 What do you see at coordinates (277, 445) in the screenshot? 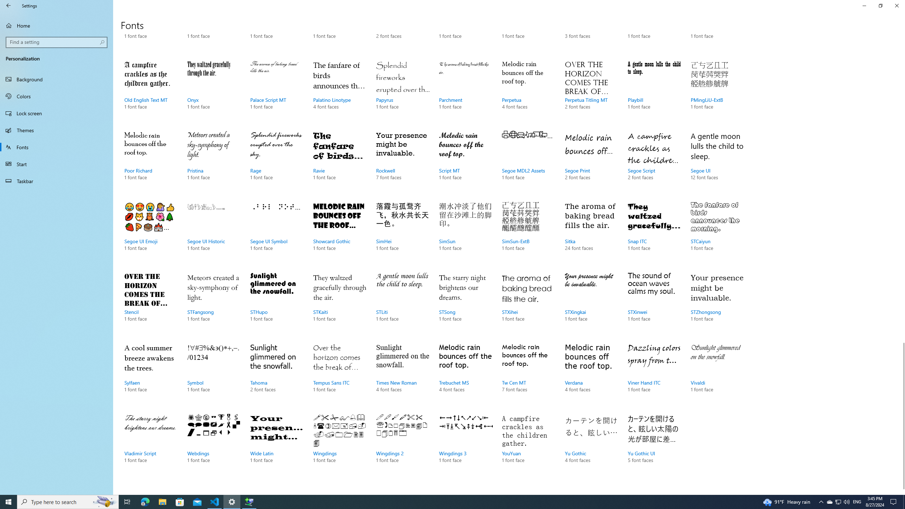
I see `Tempus Sans ITC, 1 font face` at bounding box center [277, 445].